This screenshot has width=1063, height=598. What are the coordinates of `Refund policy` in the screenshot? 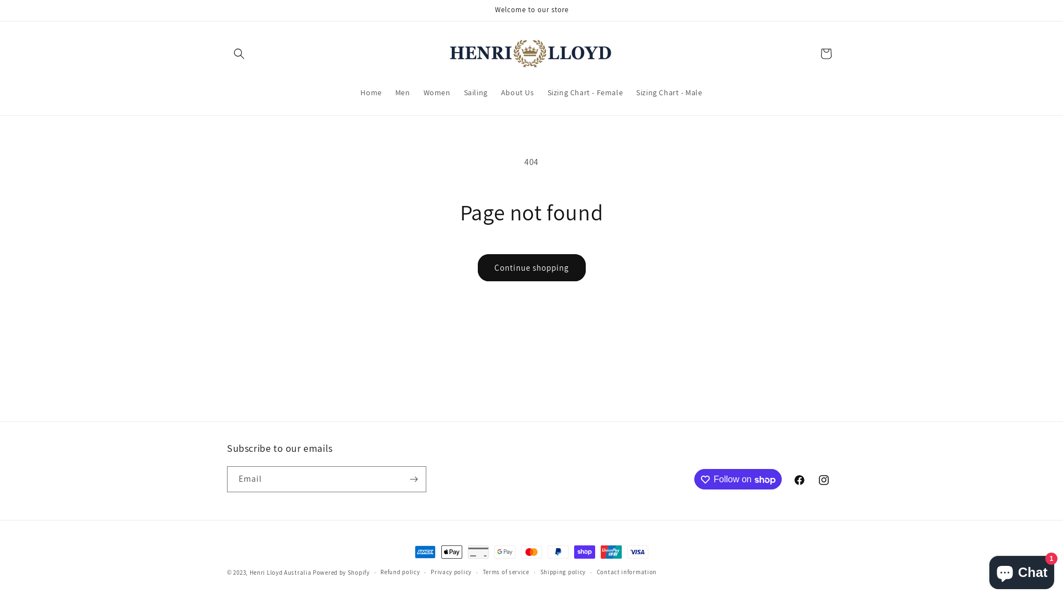 It's located at (400, 573).